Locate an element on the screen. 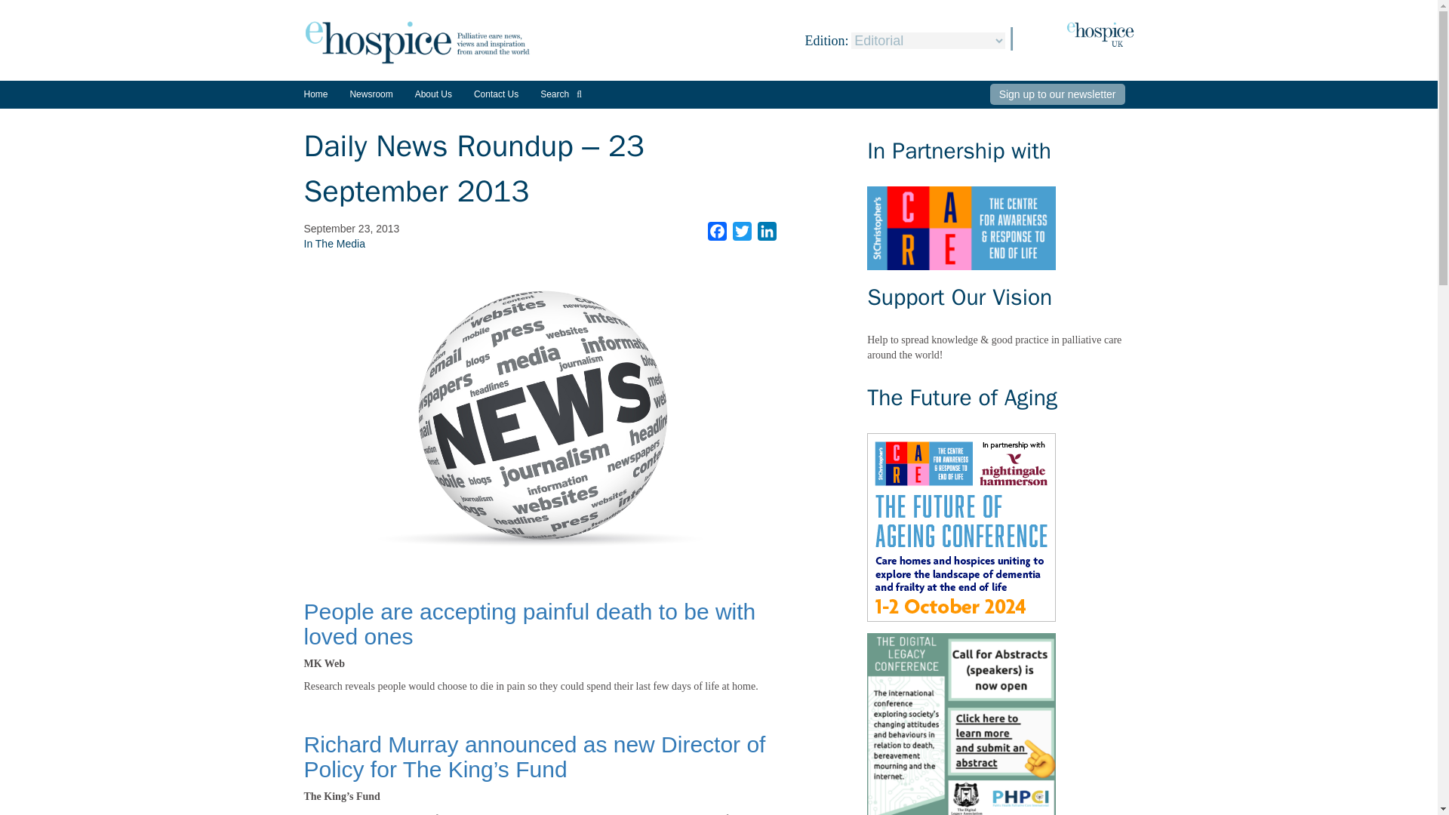  Sign up to our newsletter is located at coordinates (1057, 94).